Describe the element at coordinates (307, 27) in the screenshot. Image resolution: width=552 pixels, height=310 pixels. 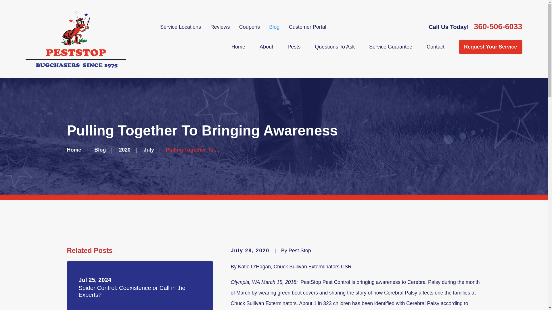
I see `Customer Portal` at that location.